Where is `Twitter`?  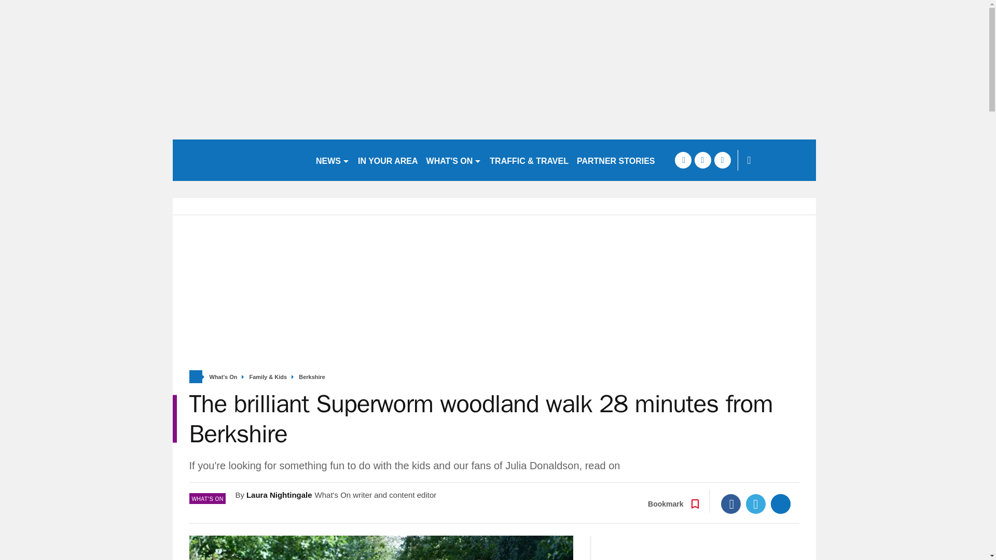
Twitter is located at coordinates (756, 504).